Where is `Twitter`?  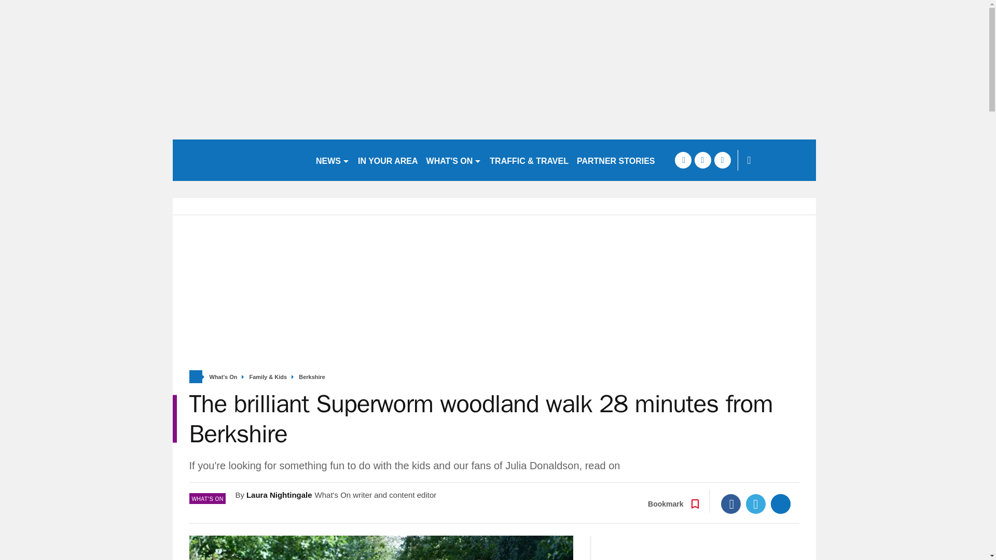
Twitter is located at coordinates (756, 504).